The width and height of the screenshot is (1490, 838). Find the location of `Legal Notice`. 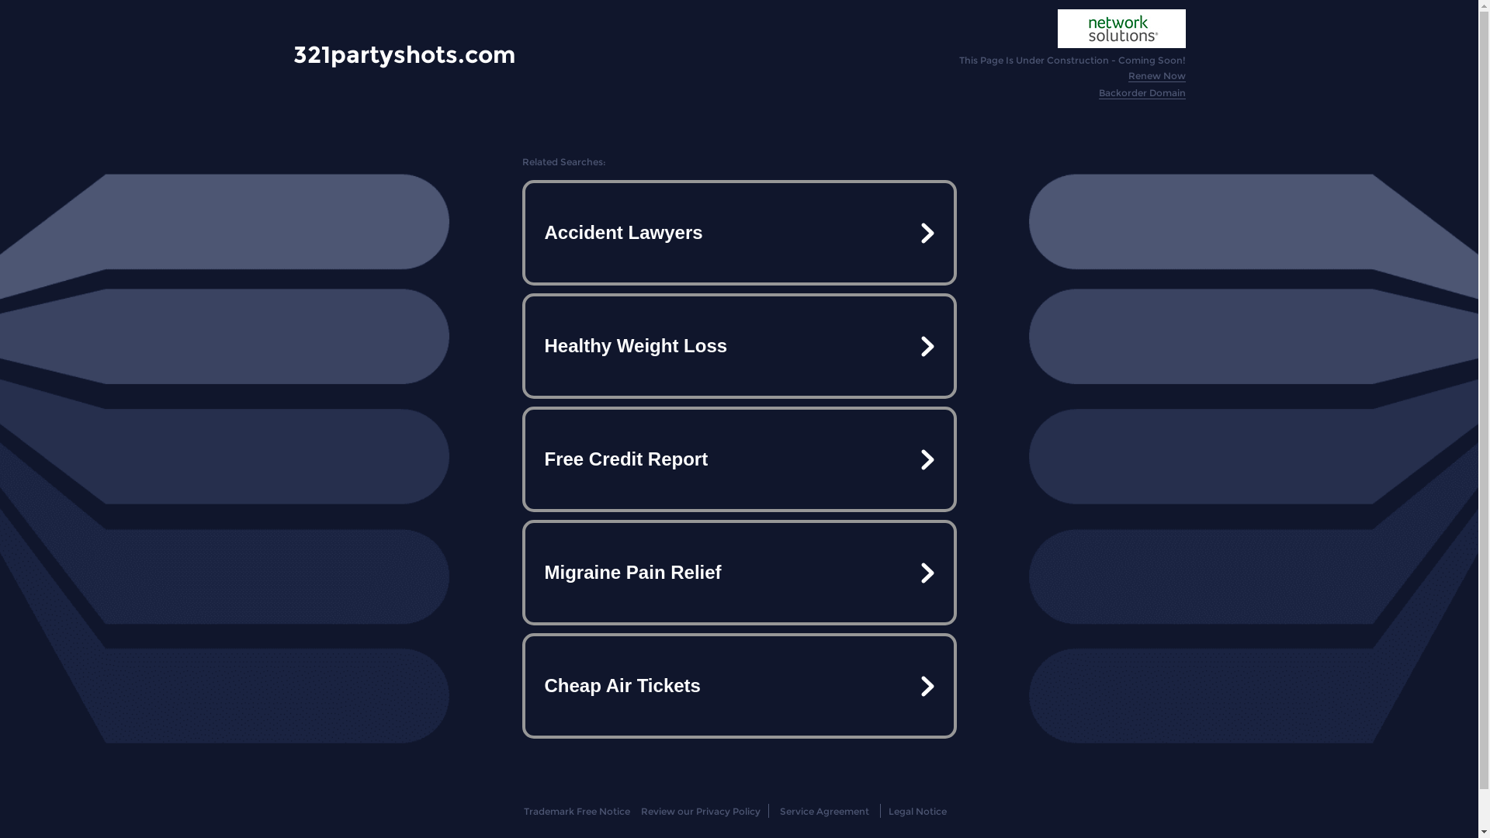

Legal Notice is located at coordinates (917, 812).